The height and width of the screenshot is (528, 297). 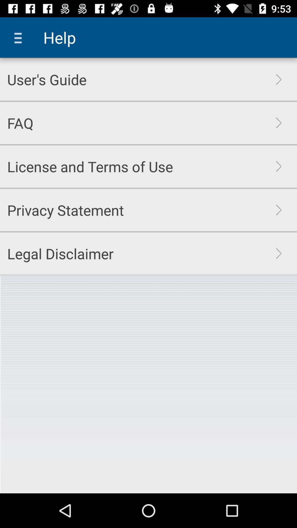 I want to click on scroll to faq icon, so click(x=20, y=123).